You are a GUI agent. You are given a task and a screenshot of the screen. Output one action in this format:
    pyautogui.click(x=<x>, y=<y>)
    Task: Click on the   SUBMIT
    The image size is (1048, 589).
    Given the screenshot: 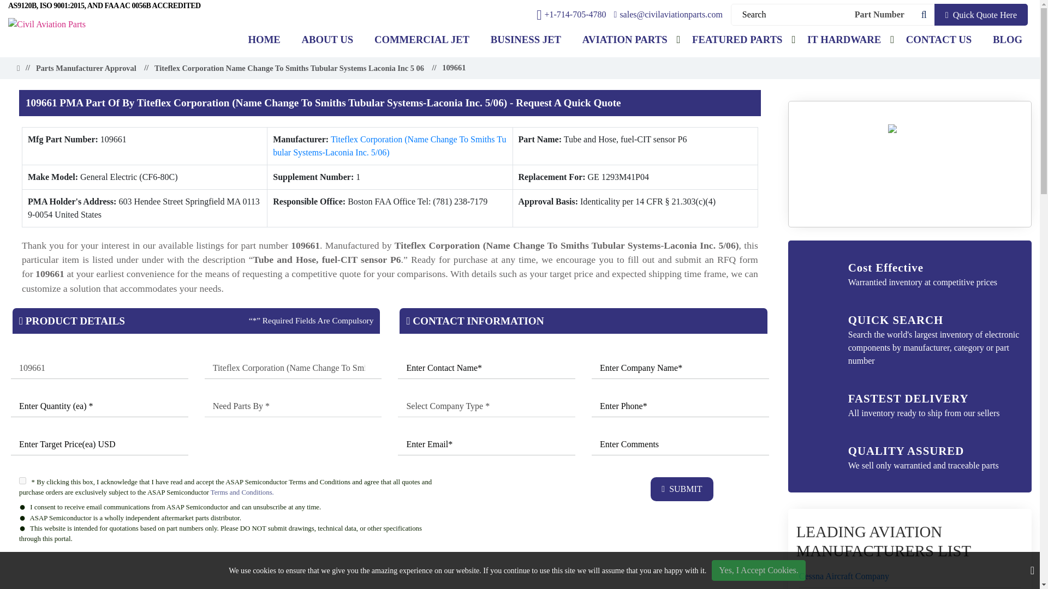 What is the action you would take?
    pyautogui.click(x=681, y=489)
    